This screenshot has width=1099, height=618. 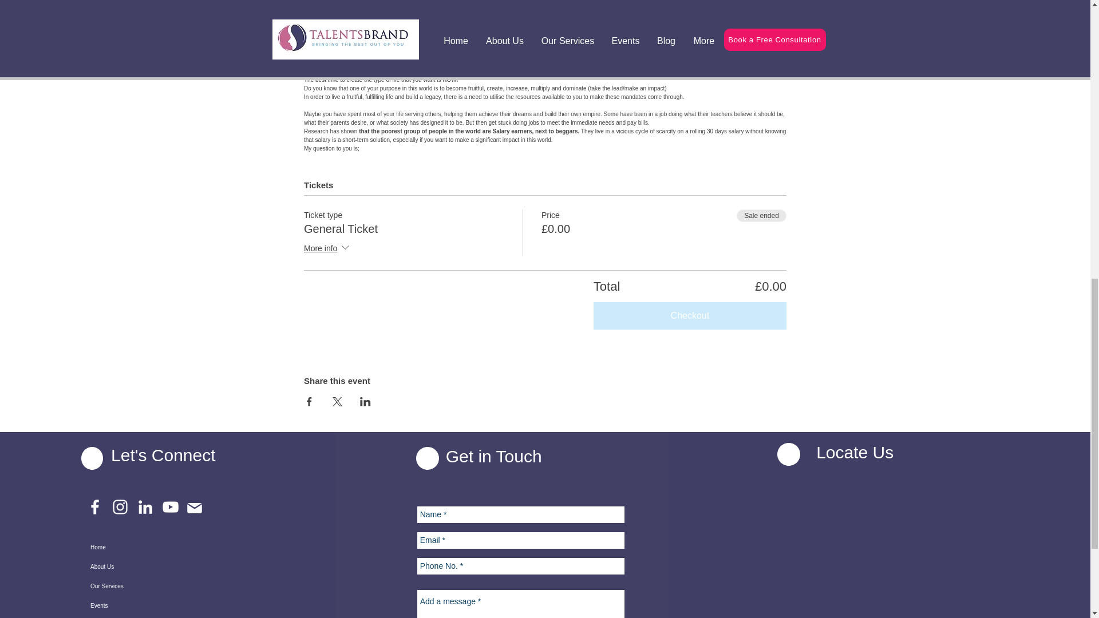 I want to click on More info, so click(x=327, y=249).